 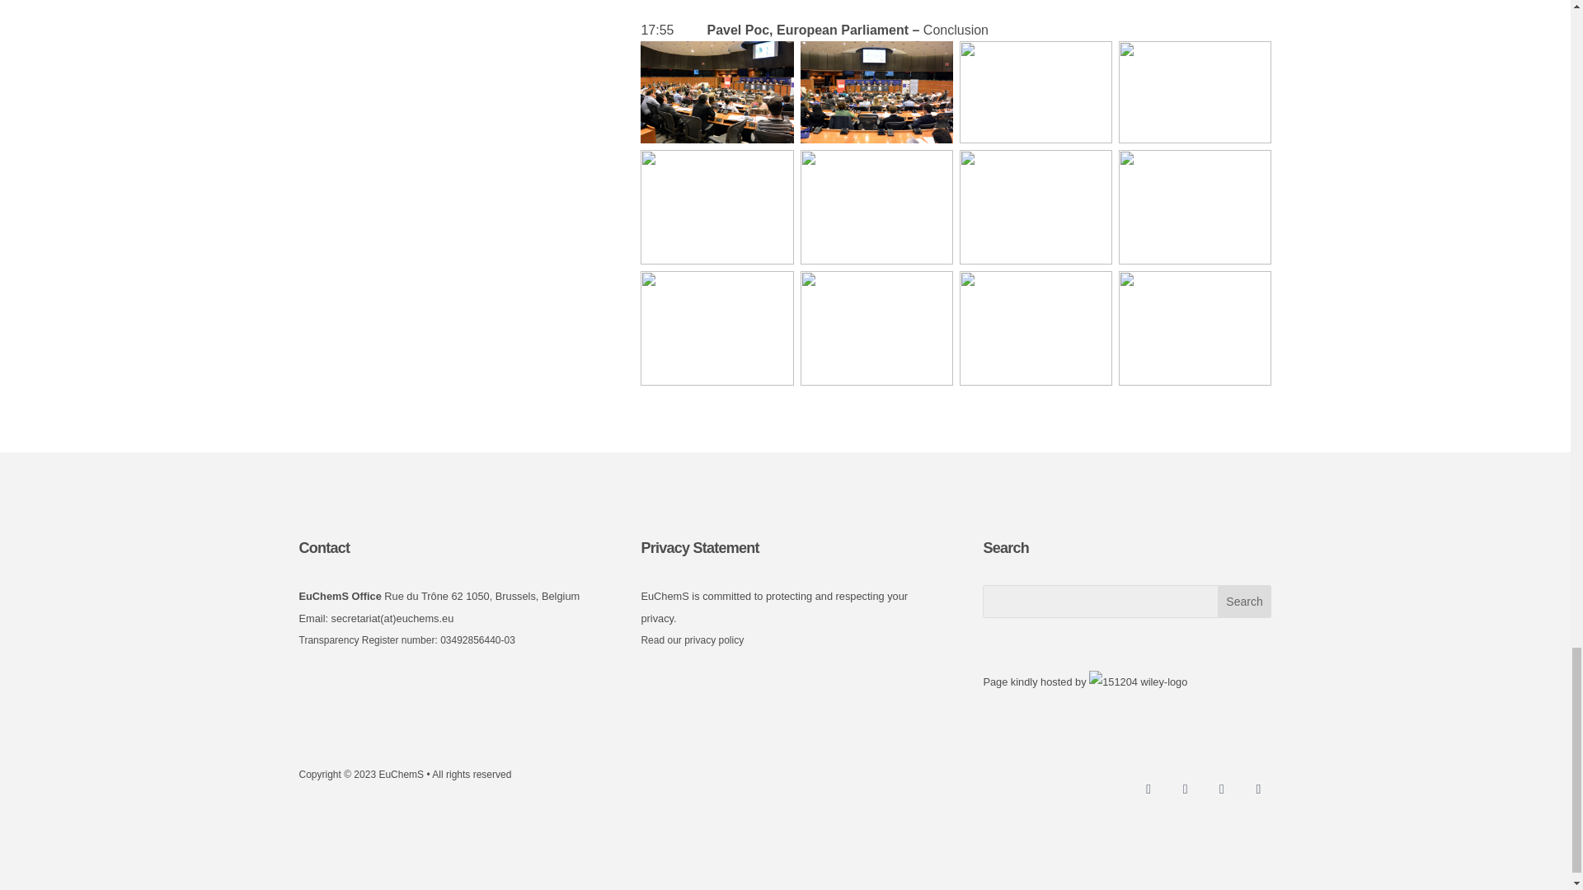 I want to click on Follow on Linkedin, so click(x=1222, y=789).